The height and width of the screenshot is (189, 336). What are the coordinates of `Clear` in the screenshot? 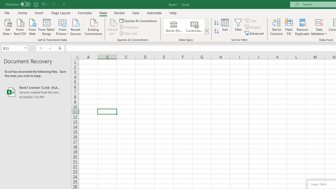 It's located at (251, 20).